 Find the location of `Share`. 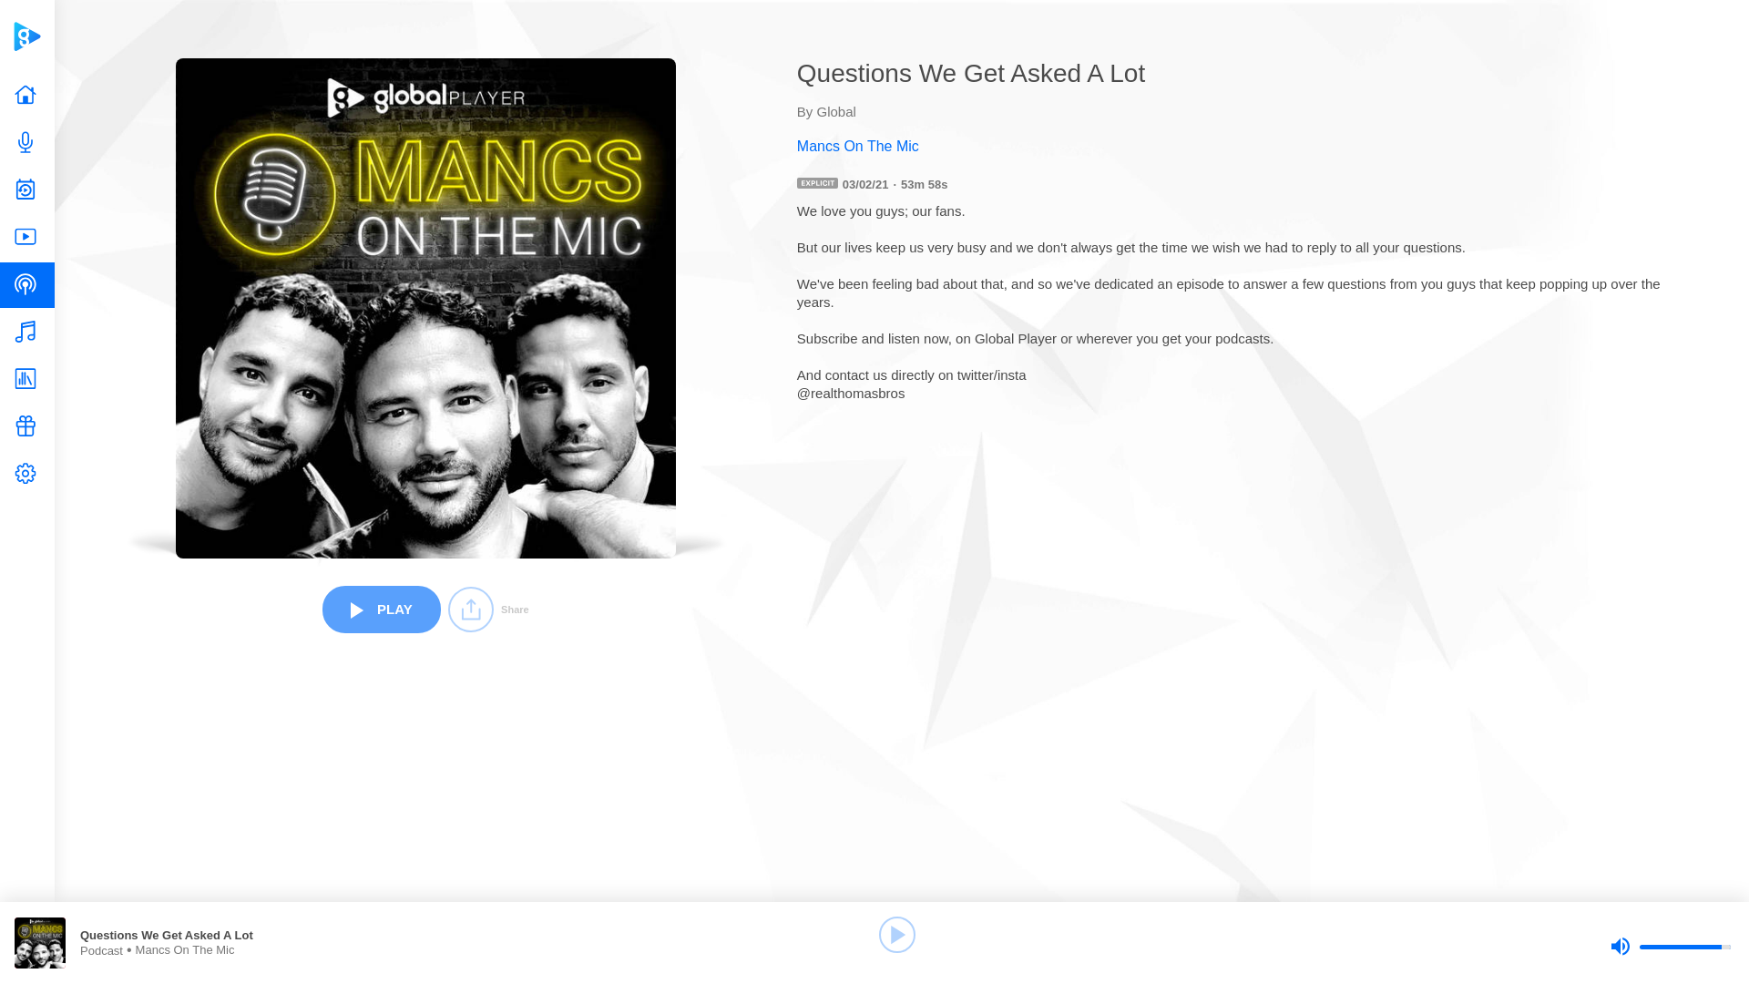

Share is located at coordinates (488, 609).